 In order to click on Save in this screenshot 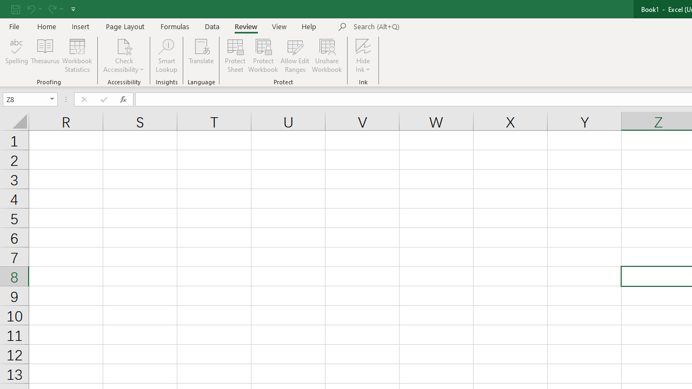, I will do `click(16, 9)`.